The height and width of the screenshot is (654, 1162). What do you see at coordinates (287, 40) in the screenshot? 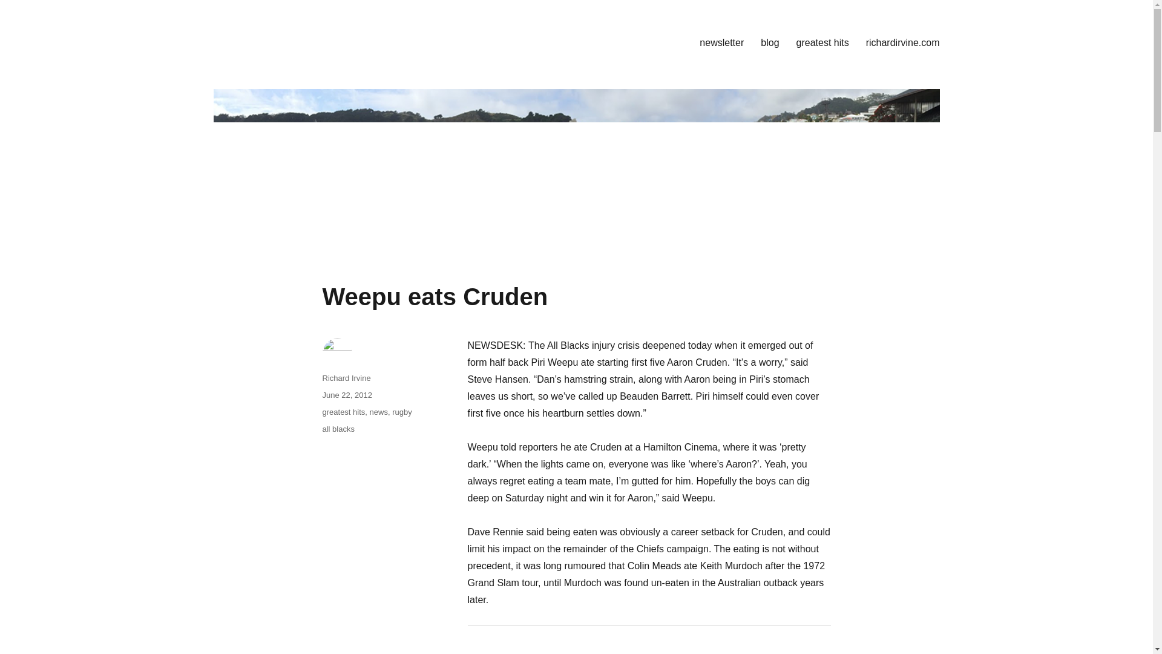
I see `sportreview.net.nz` at bounding box center [287, 40].